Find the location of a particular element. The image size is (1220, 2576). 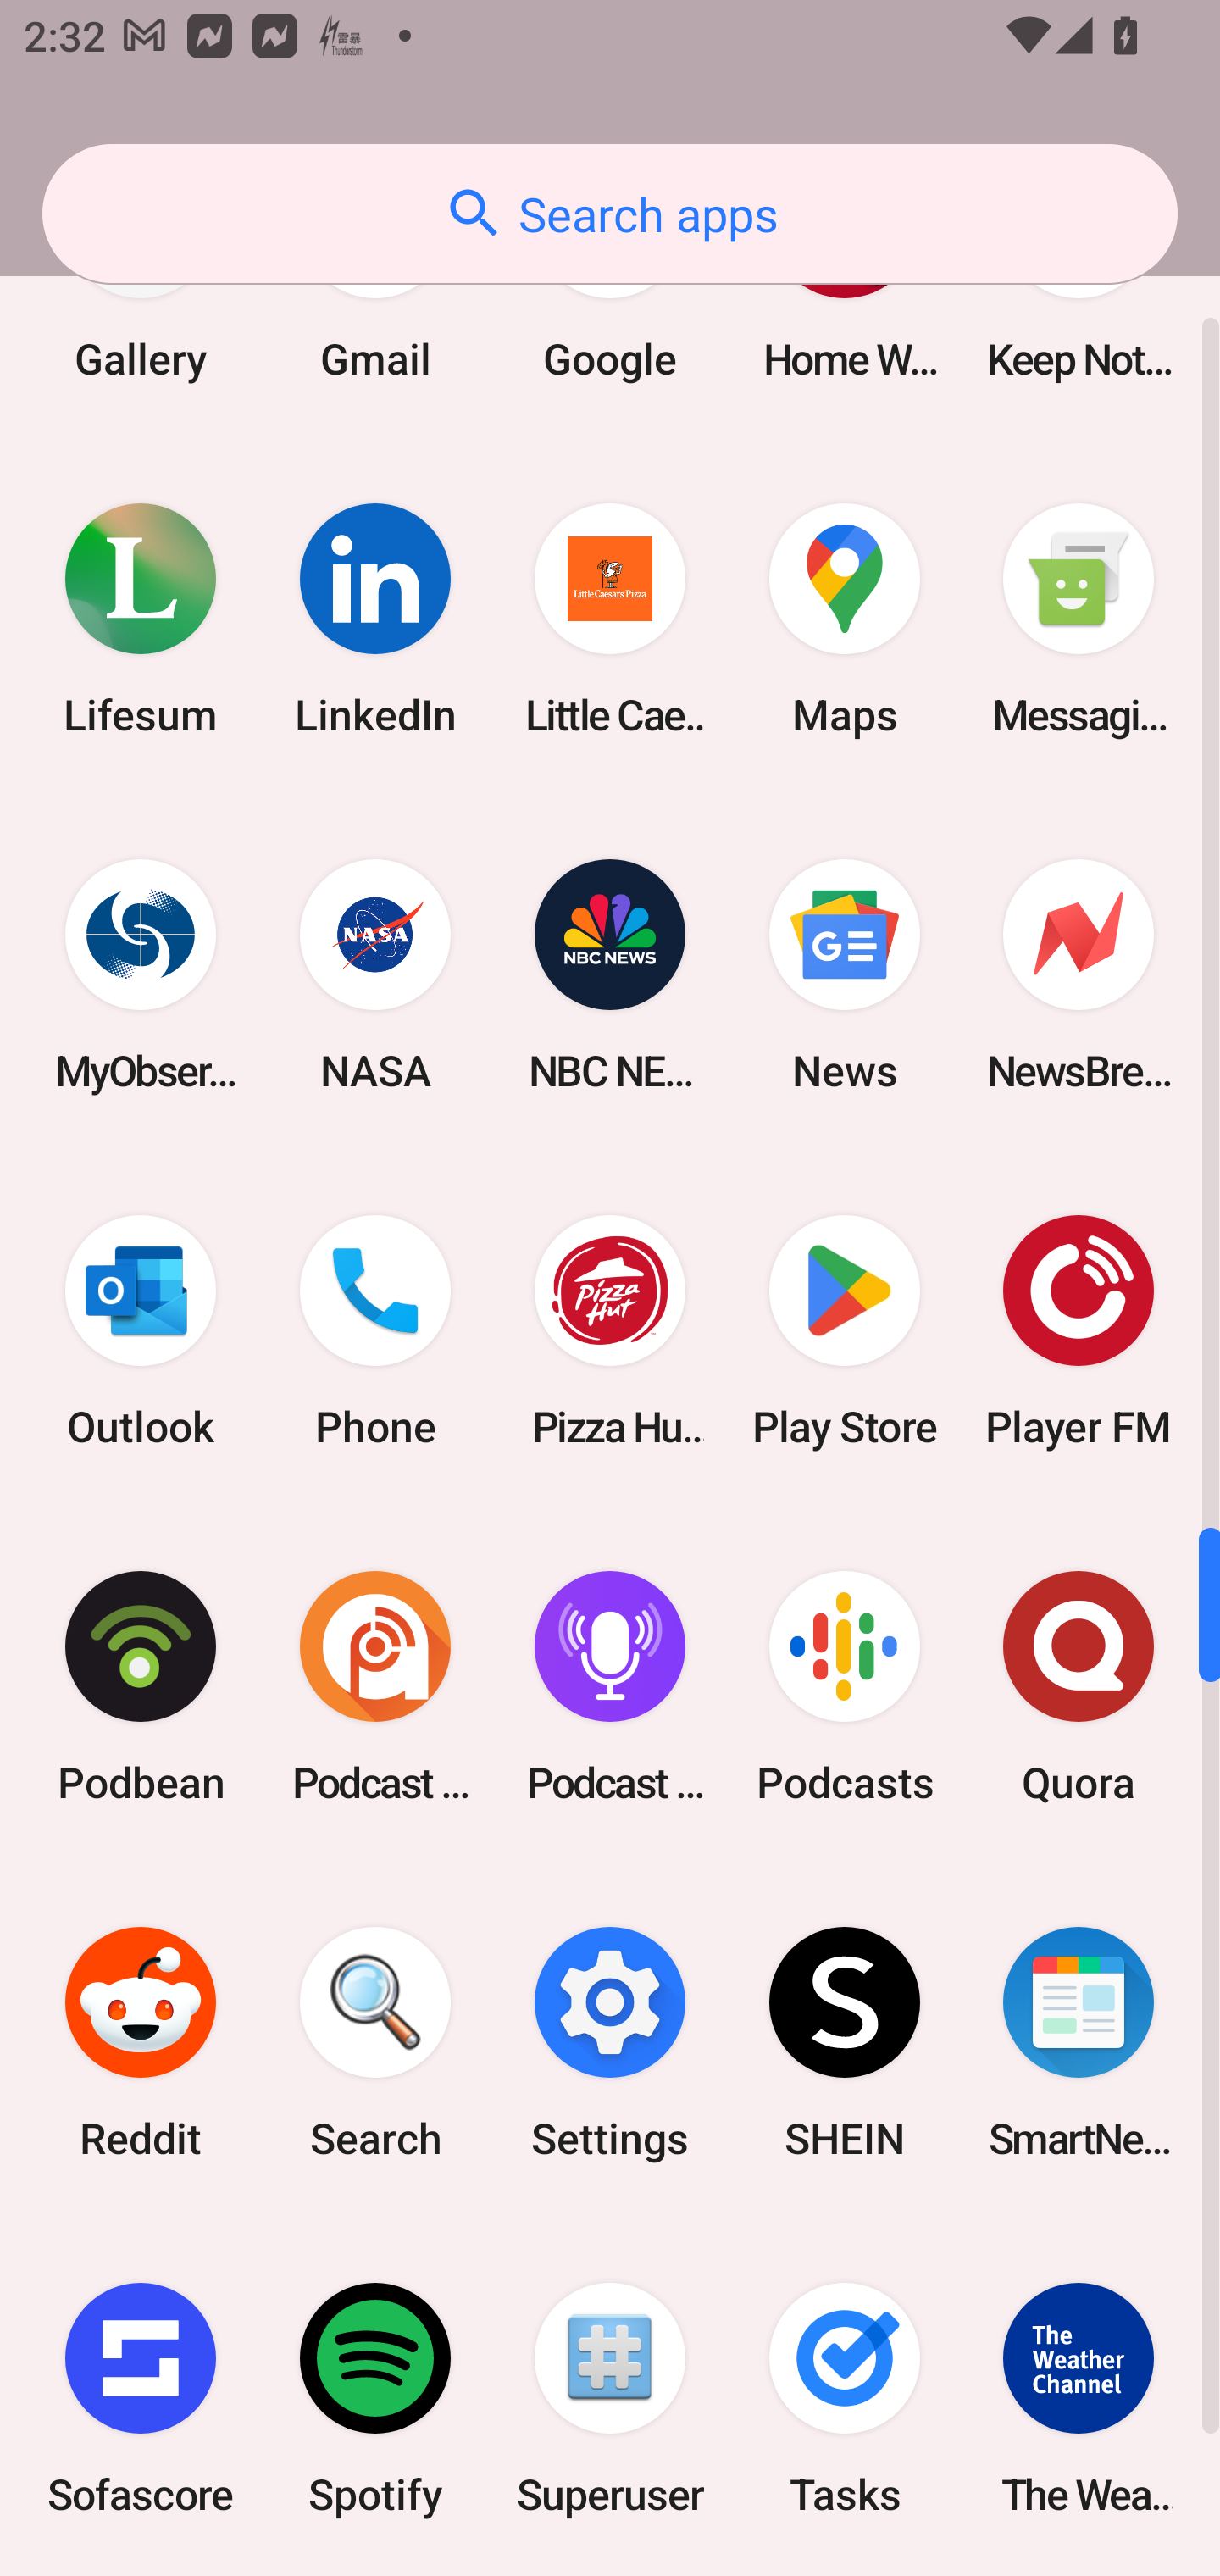

Spotify is located at coordinates (375, 2398).